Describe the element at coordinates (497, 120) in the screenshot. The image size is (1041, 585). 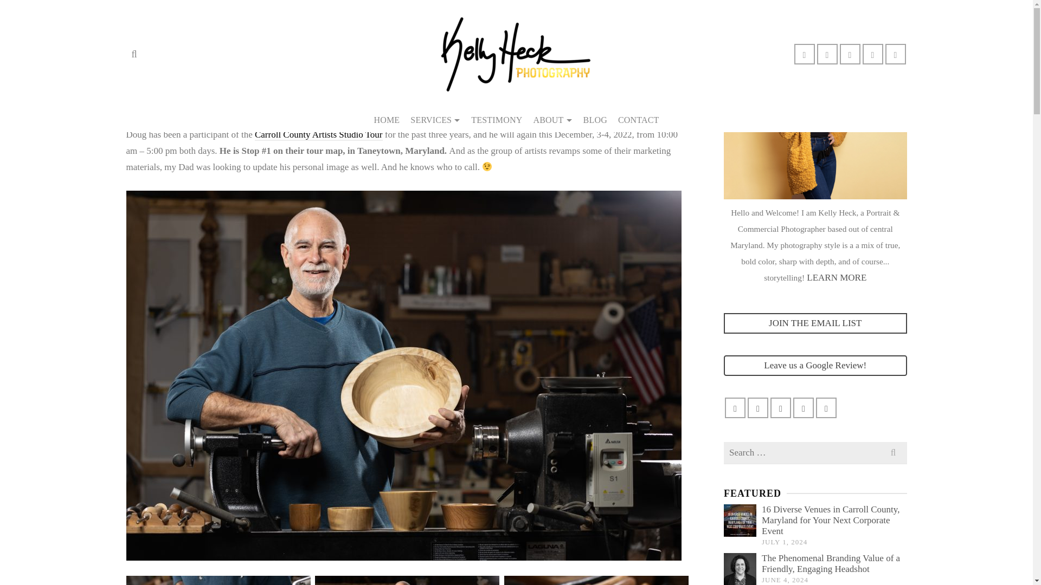
I see `TESTIMONY` at that location.